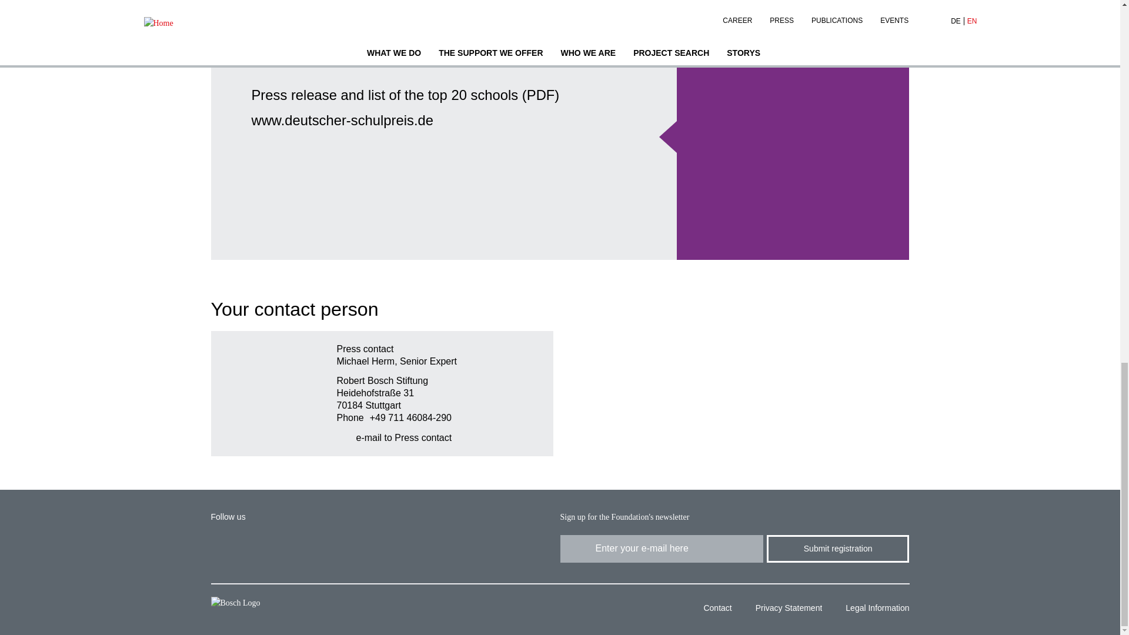 This screenshot has height=635, width=1129. I want to click on facebook, so click(266, 548).